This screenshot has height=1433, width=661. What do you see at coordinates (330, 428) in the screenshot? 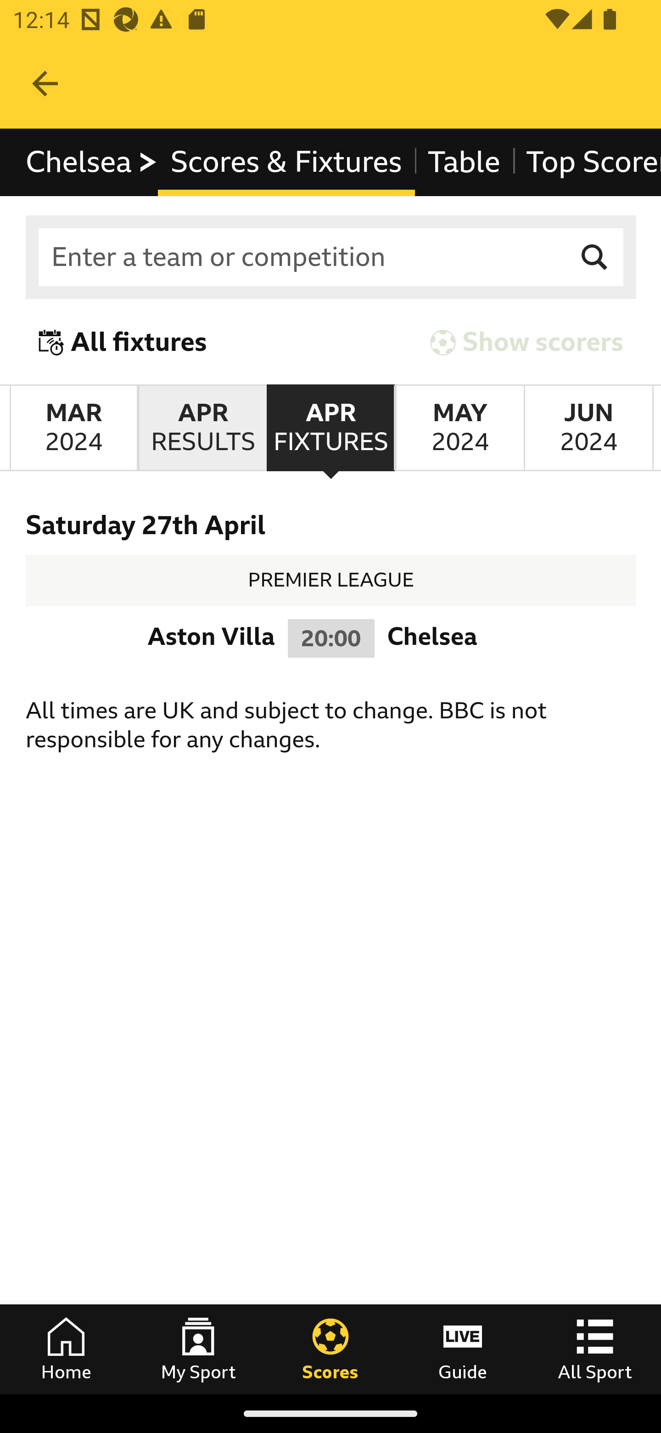
I see `AprilFIXTURES, Selected April FIXTURES , Selected` at bounding box center [330, 428].